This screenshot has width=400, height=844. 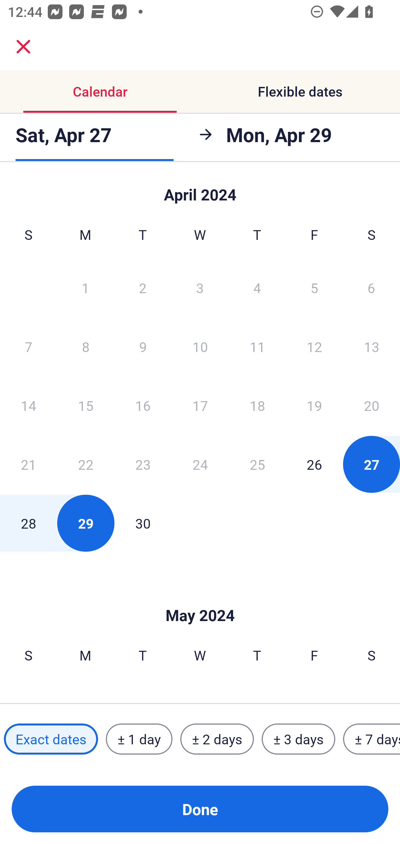 I want to click on 22 Monday, April 22, 2024, so click(x=86, y=464).